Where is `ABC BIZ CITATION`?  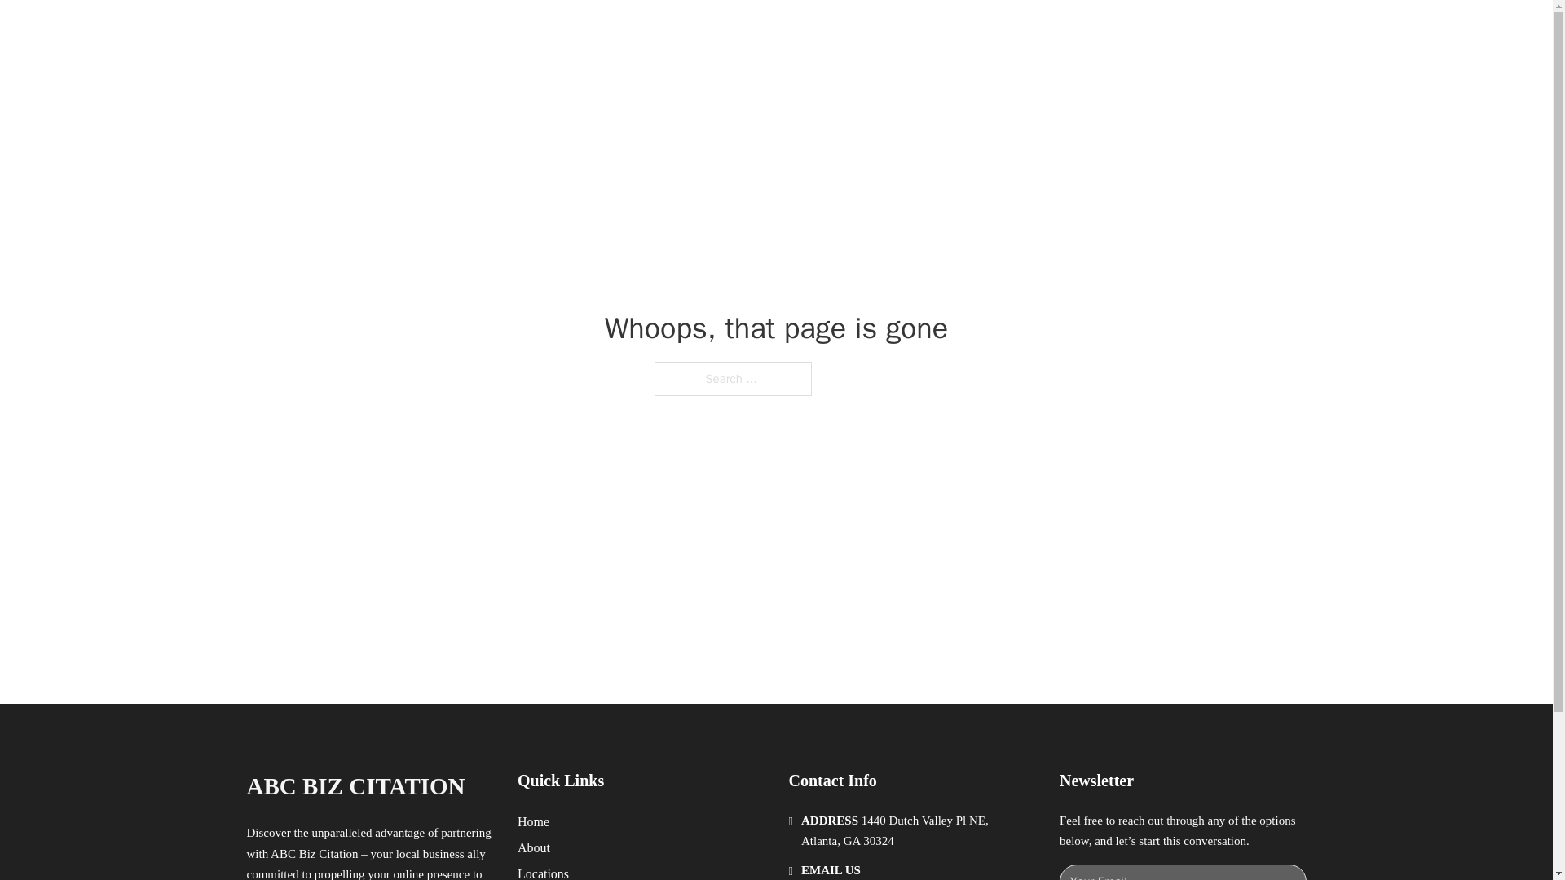
ABC BIZ CITATION is located at coordinates (355, 786).